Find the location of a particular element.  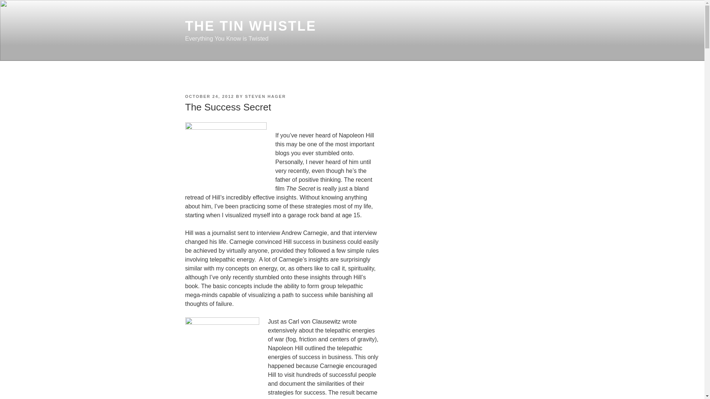

Everything You Know is Twisted is located at coordinates (459, 317).